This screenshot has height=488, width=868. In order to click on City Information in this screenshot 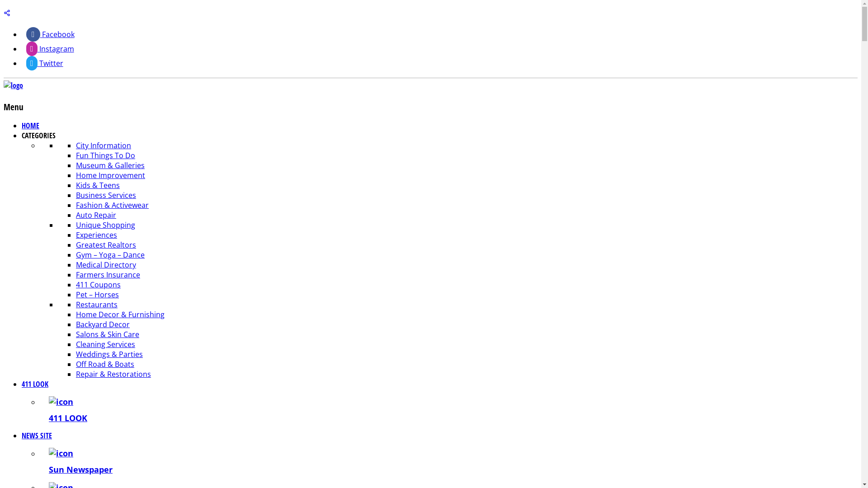, I will do `click(104, 145)`.